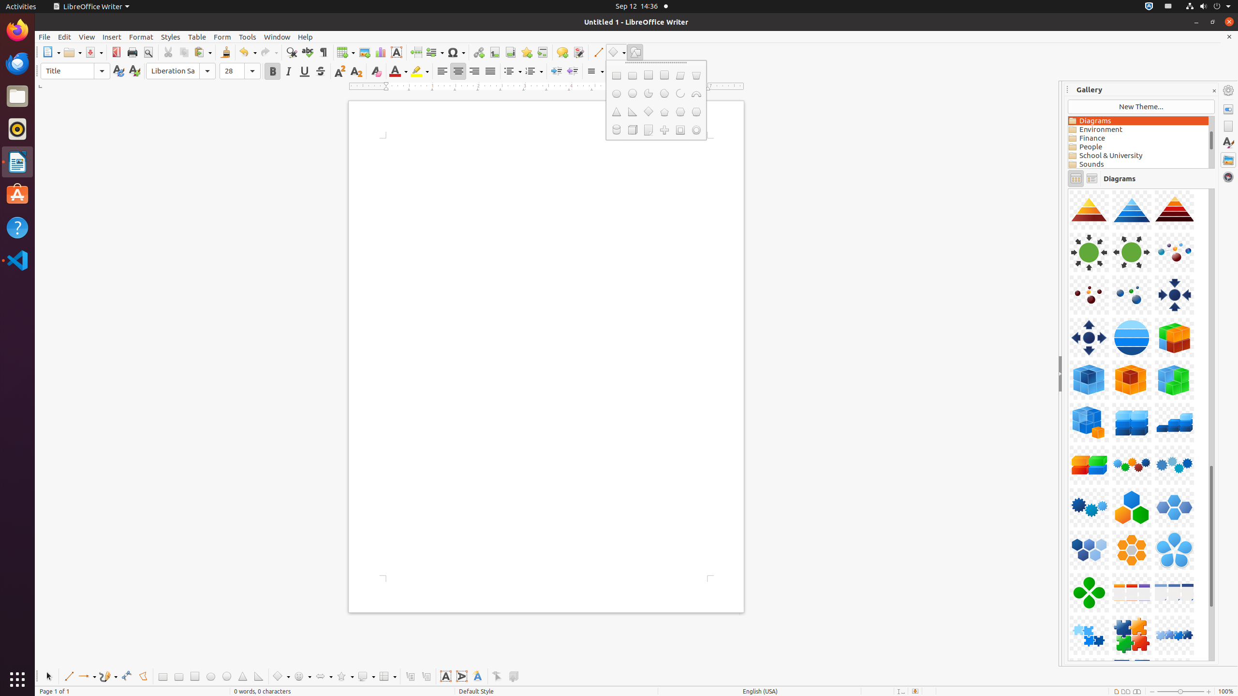  Describe the element at coordinates (1138, 138) in the screenshot. I see `Finance` at that location.